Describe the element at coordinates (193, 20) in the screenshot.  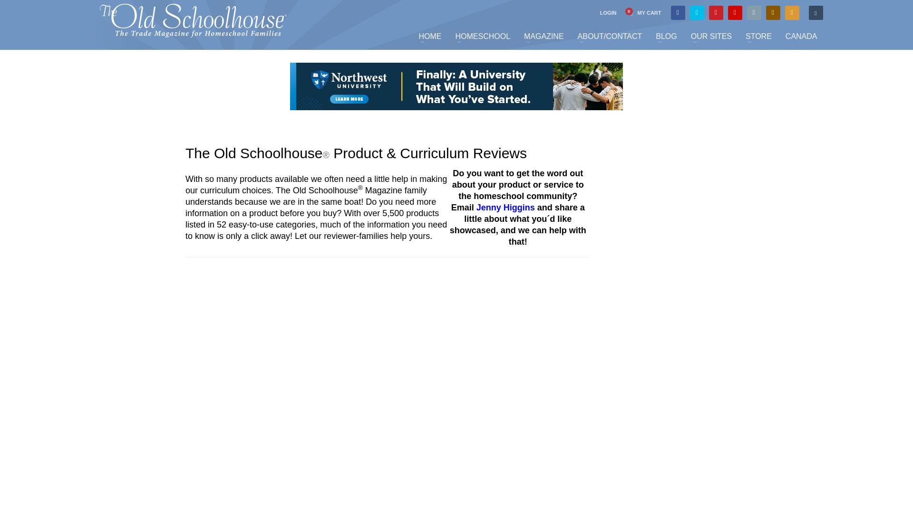
I see `The Family Education Magazine` at that location.